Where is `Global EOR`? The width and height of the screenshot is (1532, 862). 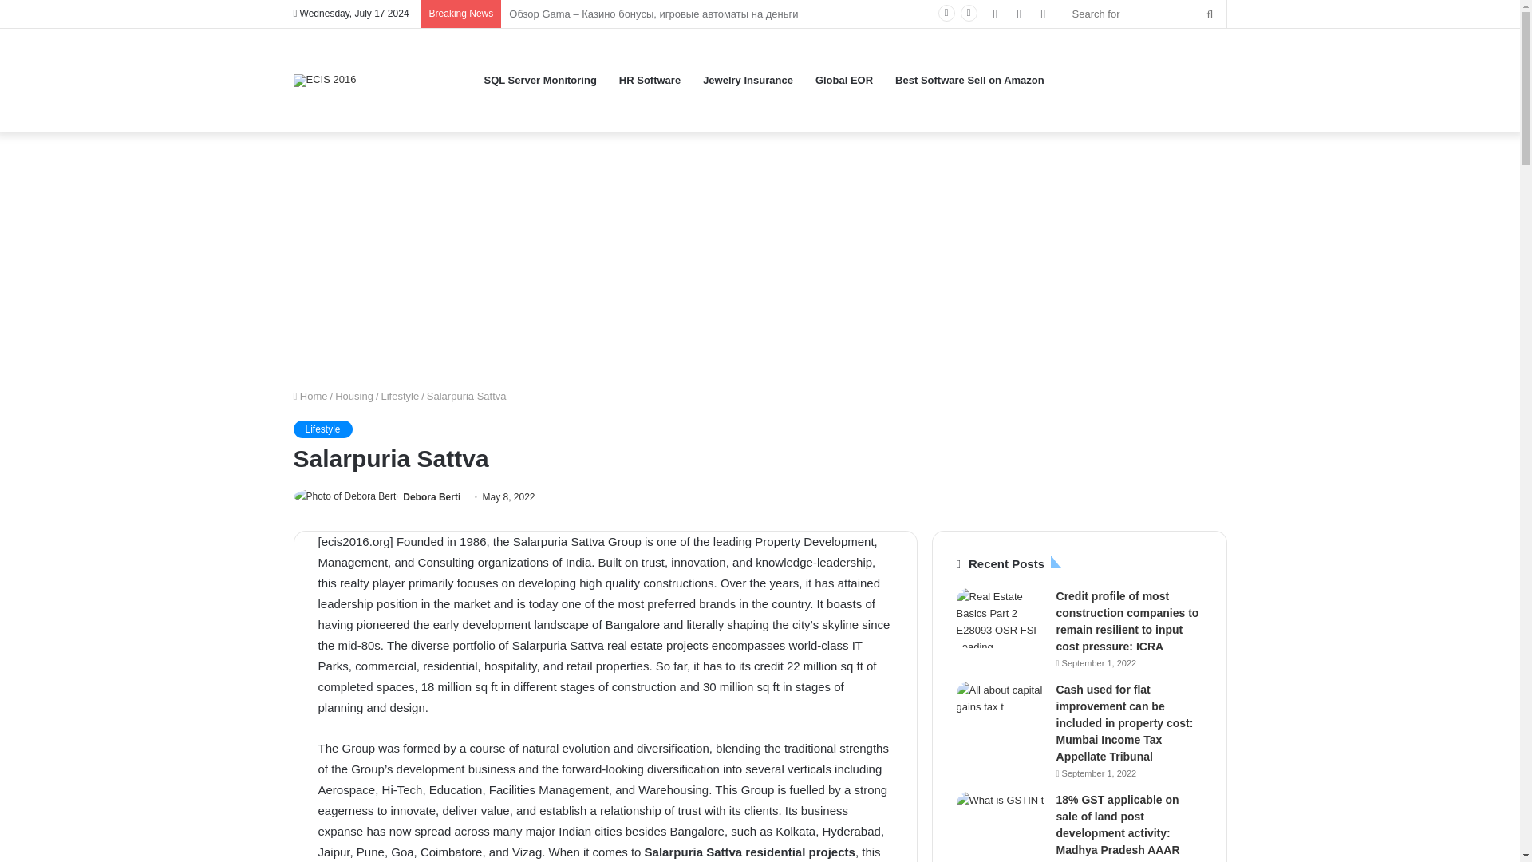 Global EOR is located at coordinates (844, 80).